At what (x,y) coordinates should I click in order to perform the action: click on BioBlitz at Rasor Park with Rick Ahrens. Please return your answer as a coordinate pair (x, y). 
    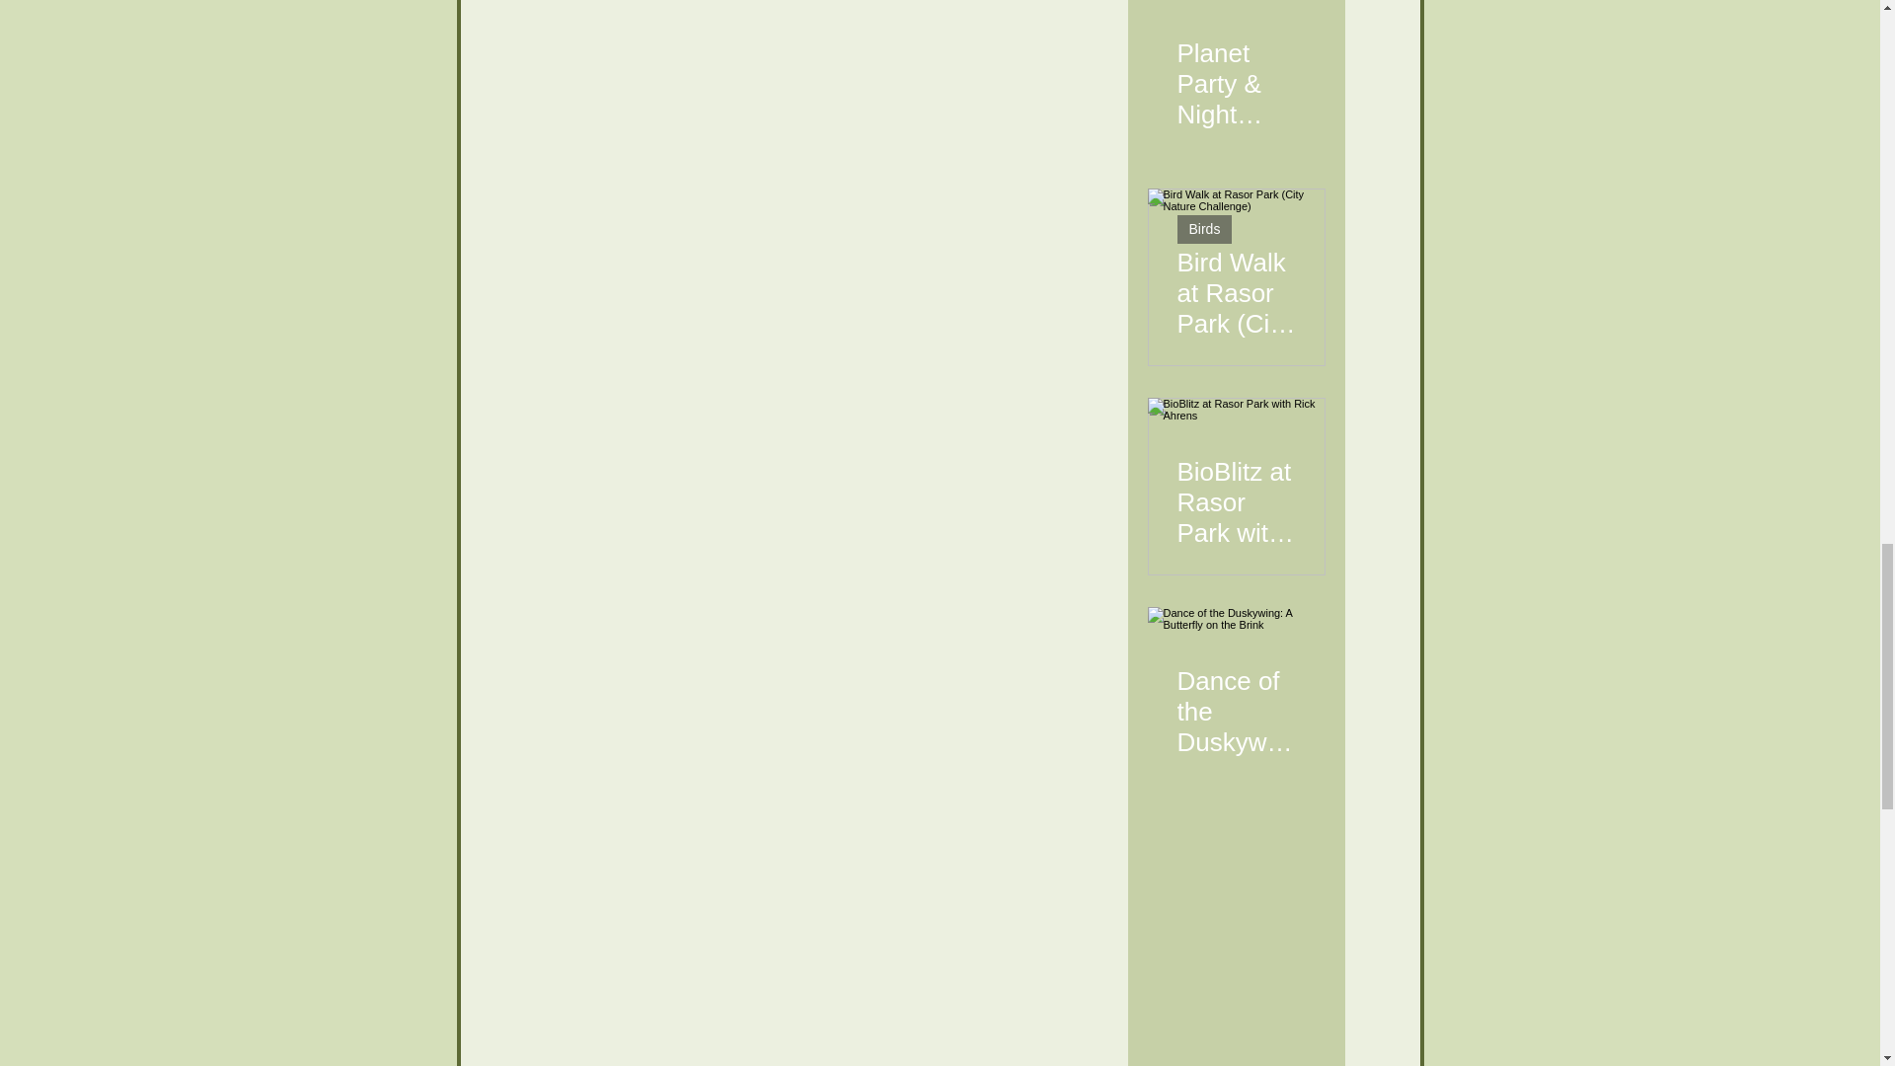
    Looking at the image, I should click on (1236, 494).